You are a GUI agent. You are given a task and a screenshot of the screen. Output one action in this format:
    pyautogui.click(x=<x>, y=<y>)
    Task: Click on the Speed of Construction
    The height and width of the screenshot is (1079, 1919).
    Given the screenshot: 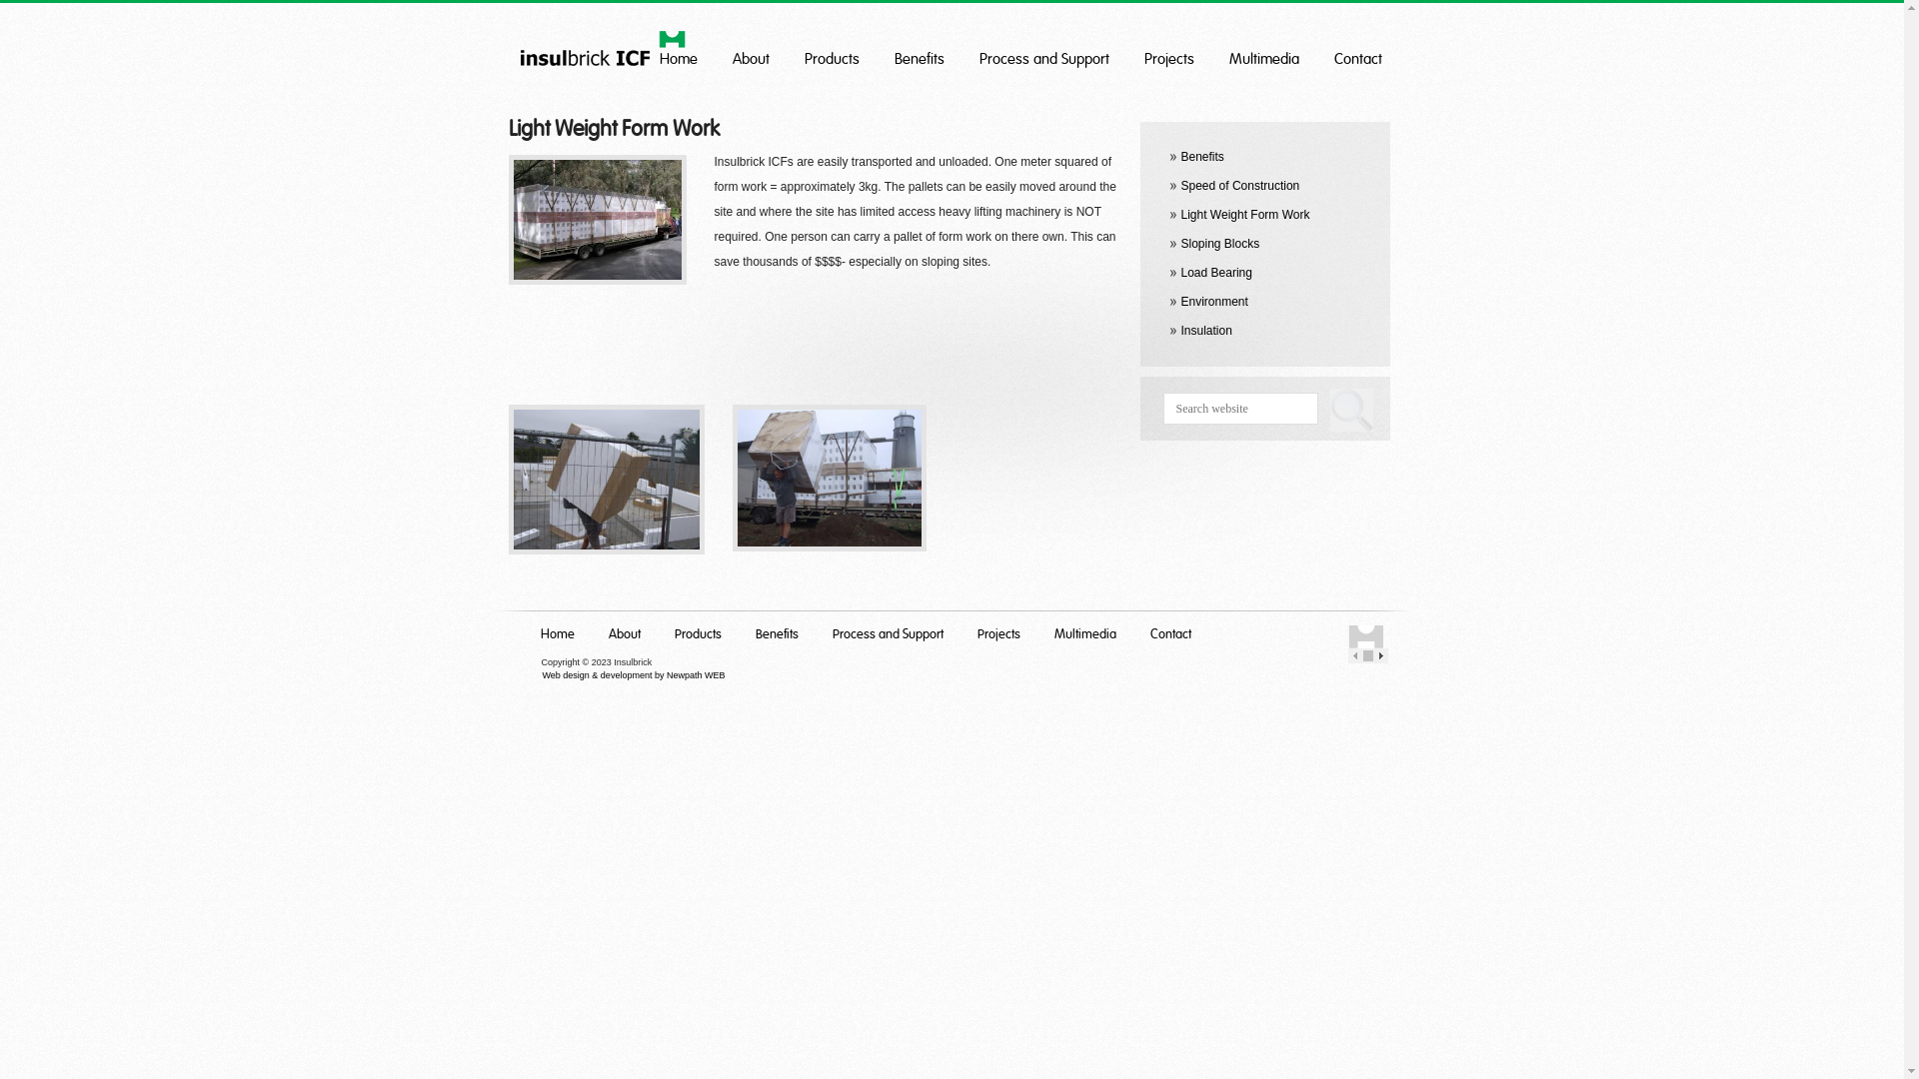 What is the action you would take?
    pyautogui.click(x=1241, y=186)
    